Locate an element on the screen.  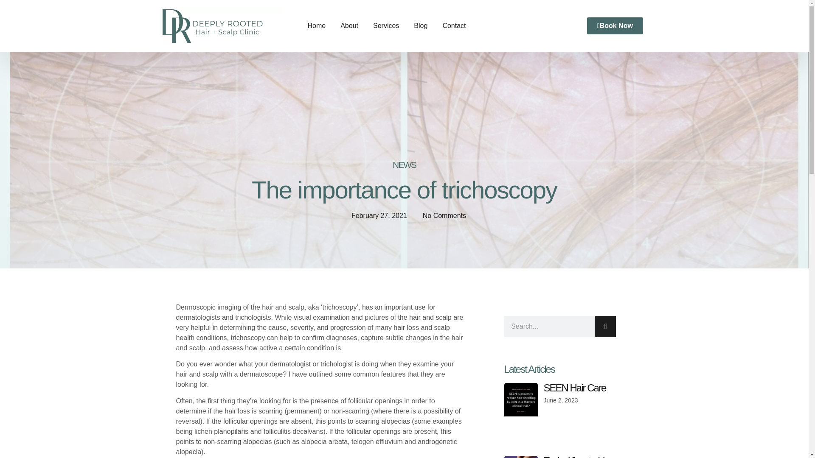
No Comments is located at coordinates (440, 215).